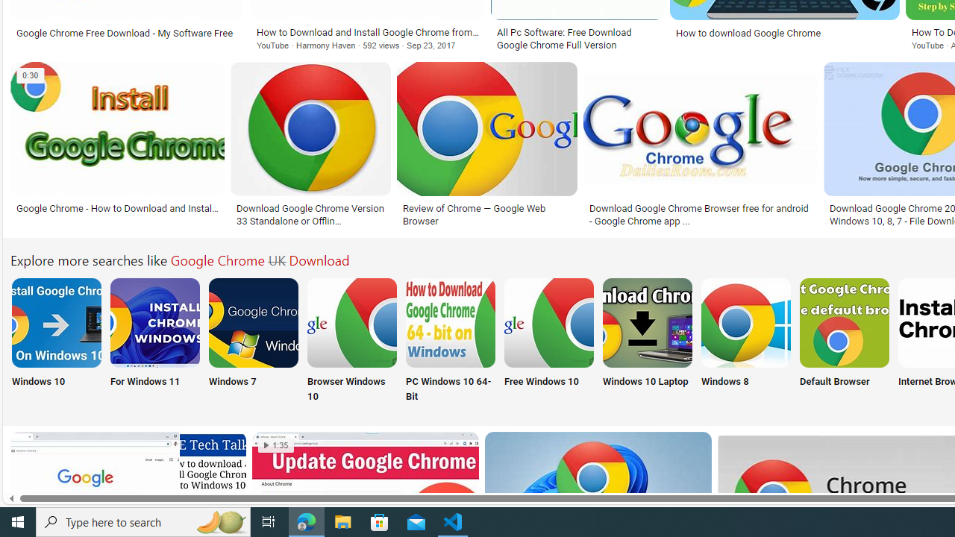 This screenshot has width=955, height=537. I want to click on Windows 8, so click(745, 342).